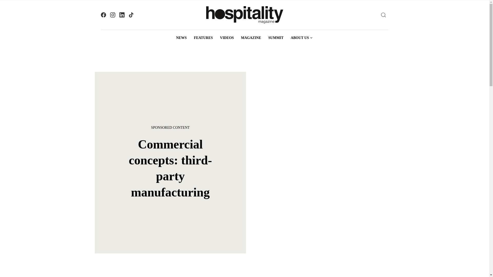 The image size is (493, 277). What do you see at coordinates (170, 127) in the screenshot?
I see `SPONSORED CONTENT` at bounding box center [170, 127].